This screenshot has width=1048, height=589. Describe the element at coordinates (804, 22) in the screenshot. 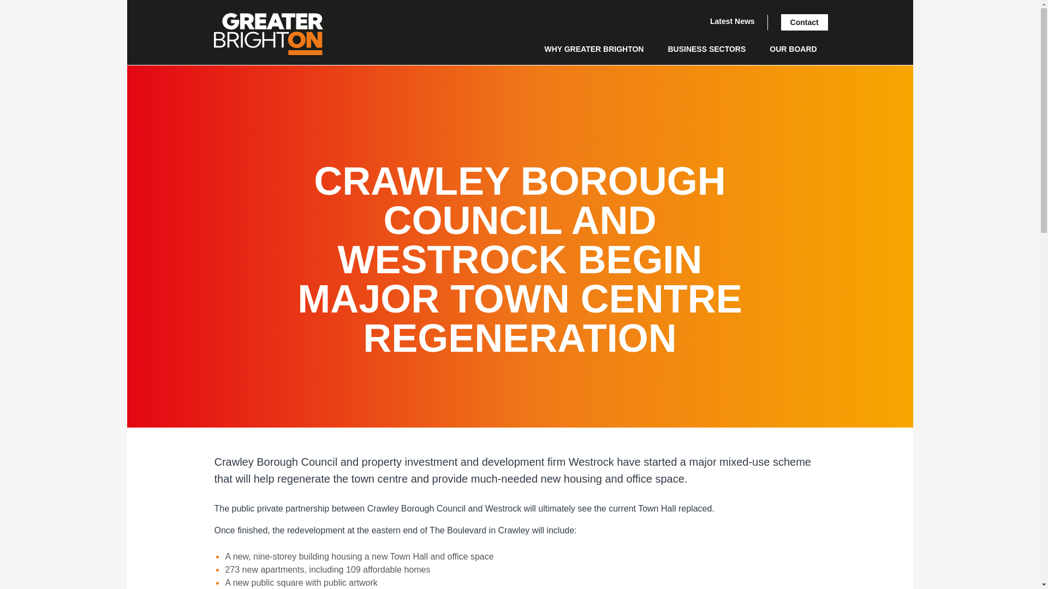

I see `Contact` at that location.